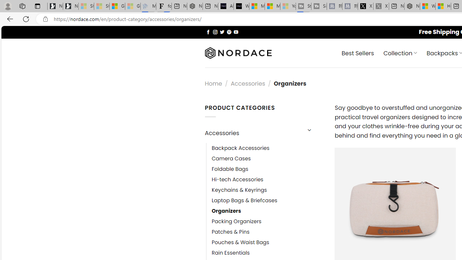 The image size is (462, 260). What do you see at coordinates (268, 211) in the screenshot?
I see `Organizers` at bounding box center [268, 211].